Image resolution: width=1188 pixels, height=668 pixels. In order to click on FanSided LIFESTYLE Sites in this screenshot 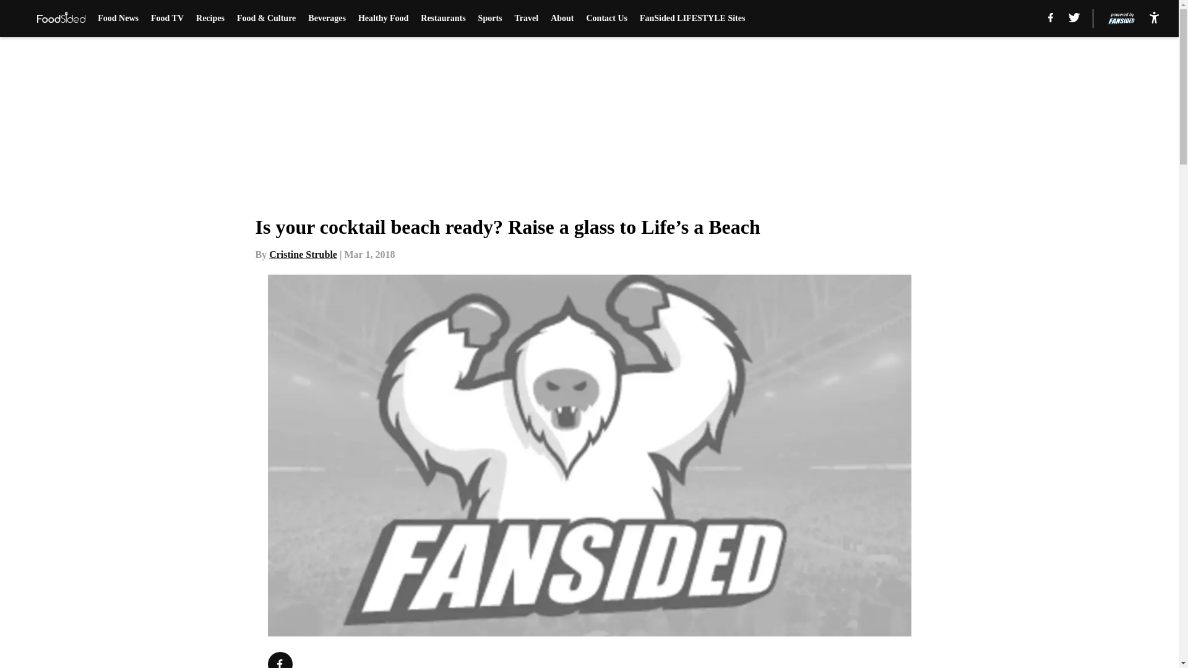, I will do `click(692, 19)`.